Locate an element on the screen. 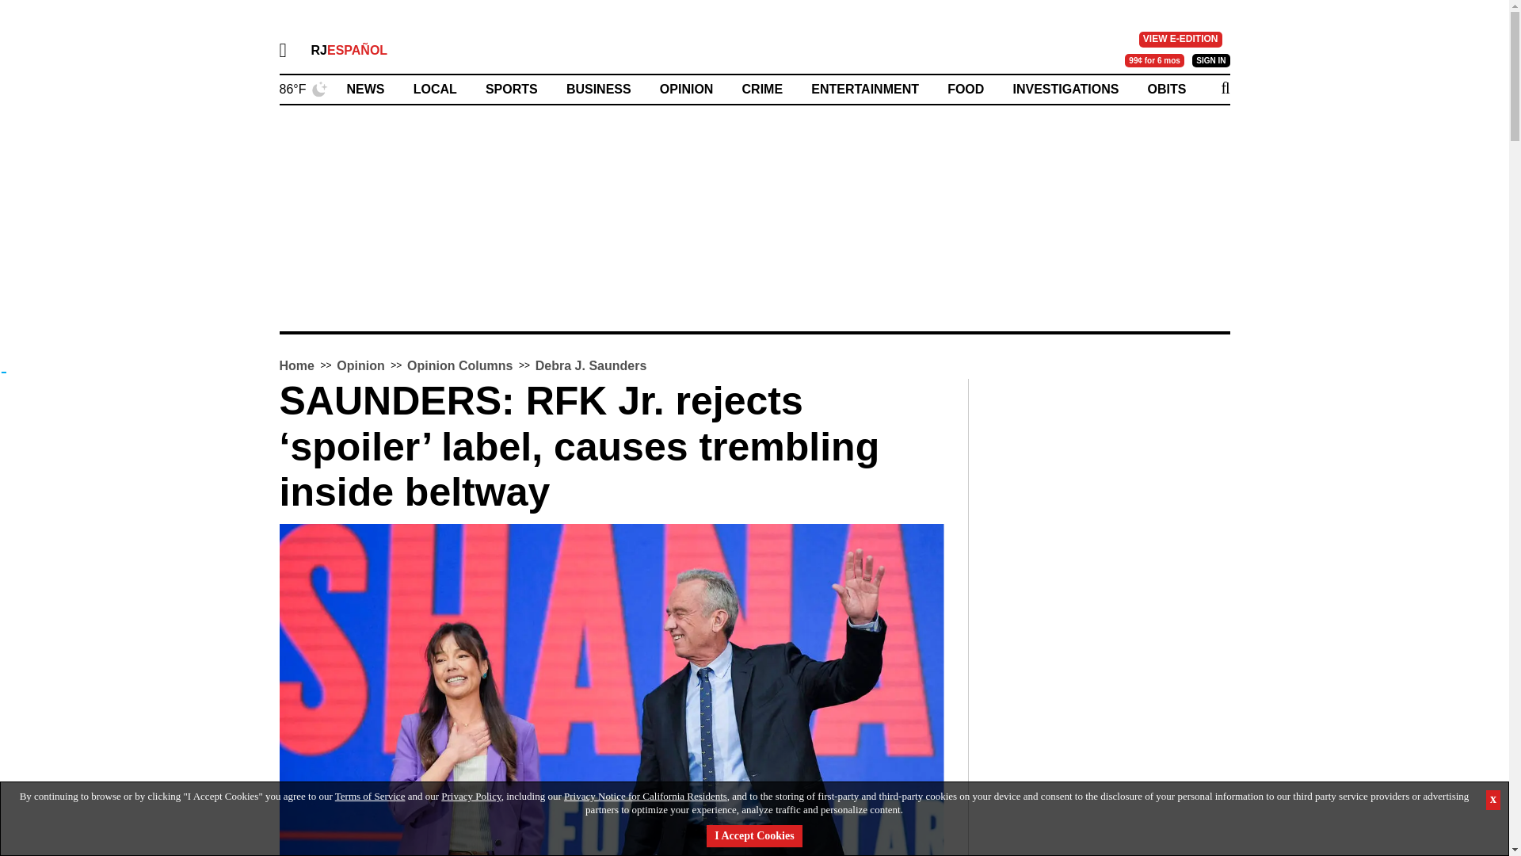 The image size is (1521, 856). SPORTS is located at coordinates (512, 89).